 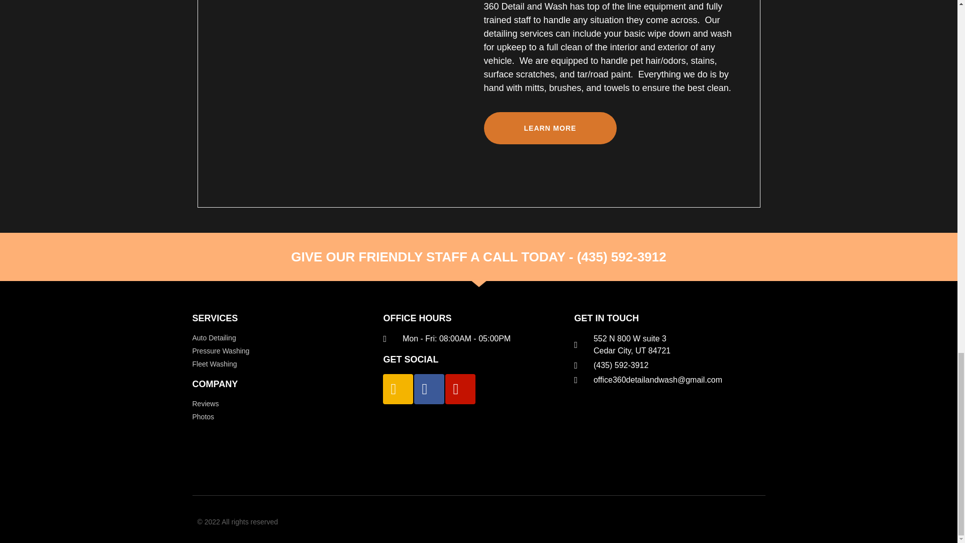 What do you see at coordinates (343, 96) in the screenshot?
I see `Home` at bounding box center [343, 96].